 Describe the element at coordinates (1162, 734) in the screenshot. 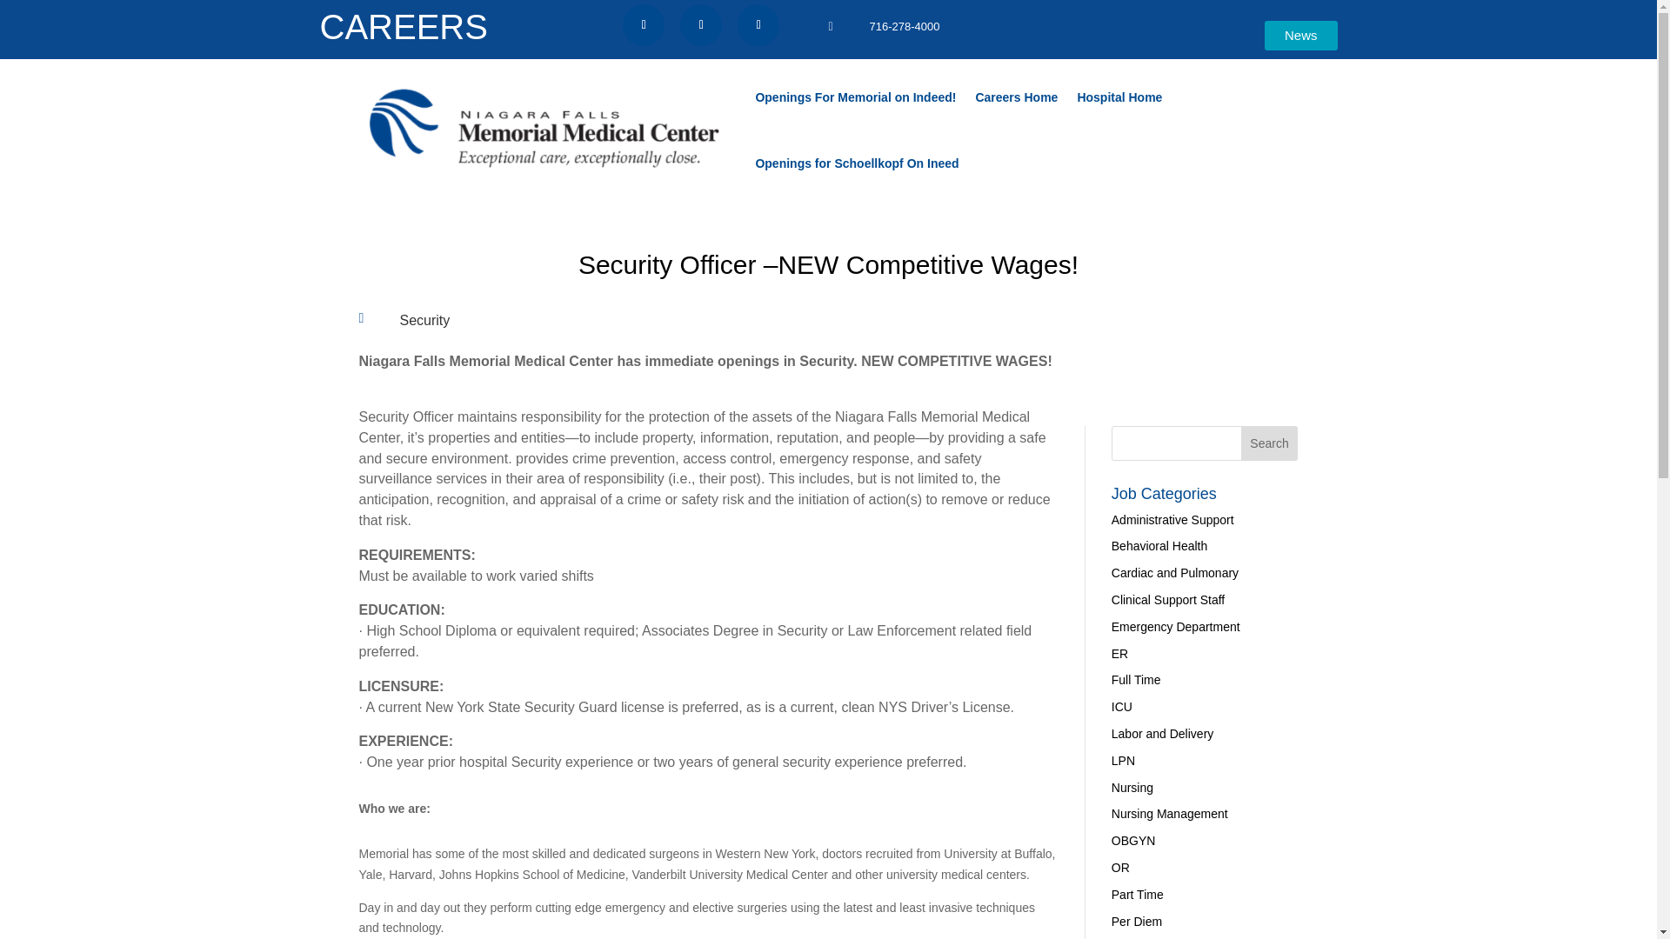

I see `Labor and Delivery` at that location.